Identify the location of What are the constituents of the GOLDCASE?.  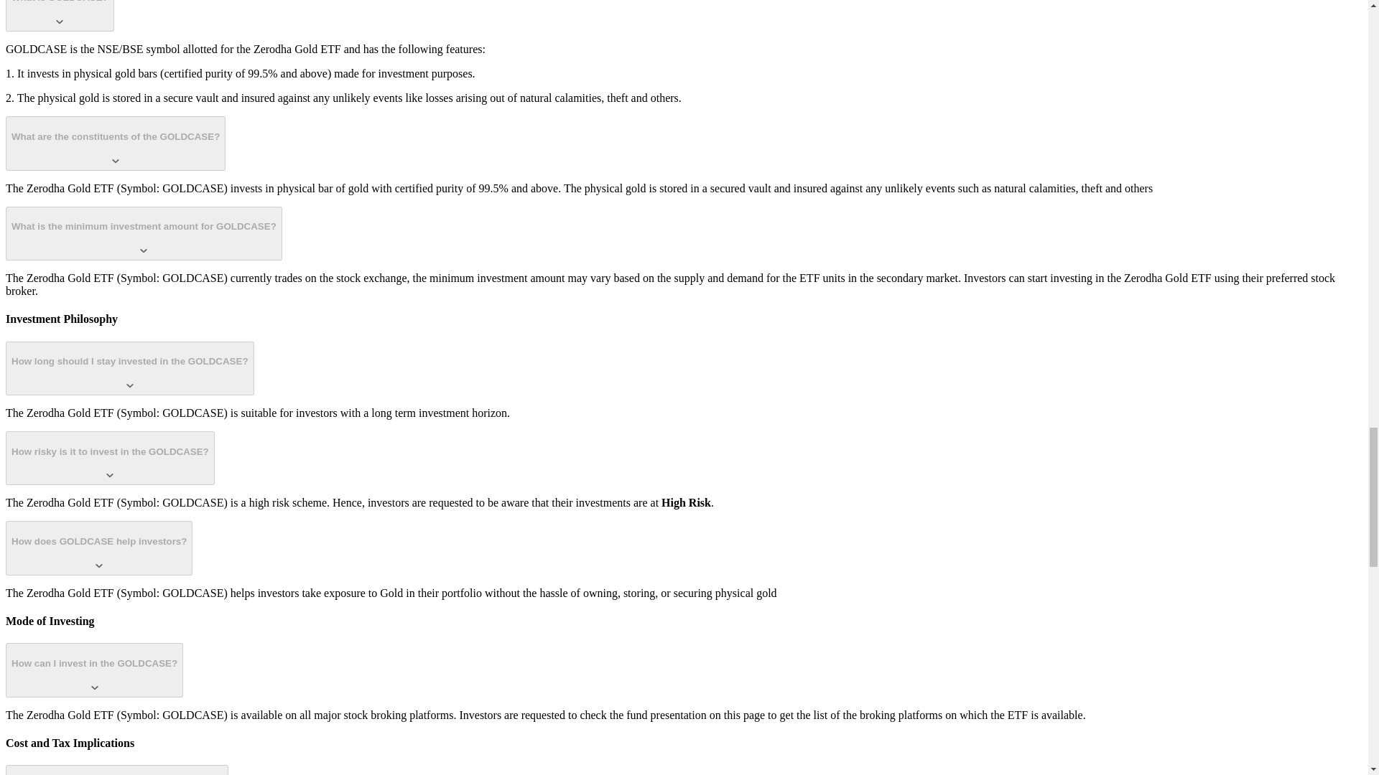
(115, 143).